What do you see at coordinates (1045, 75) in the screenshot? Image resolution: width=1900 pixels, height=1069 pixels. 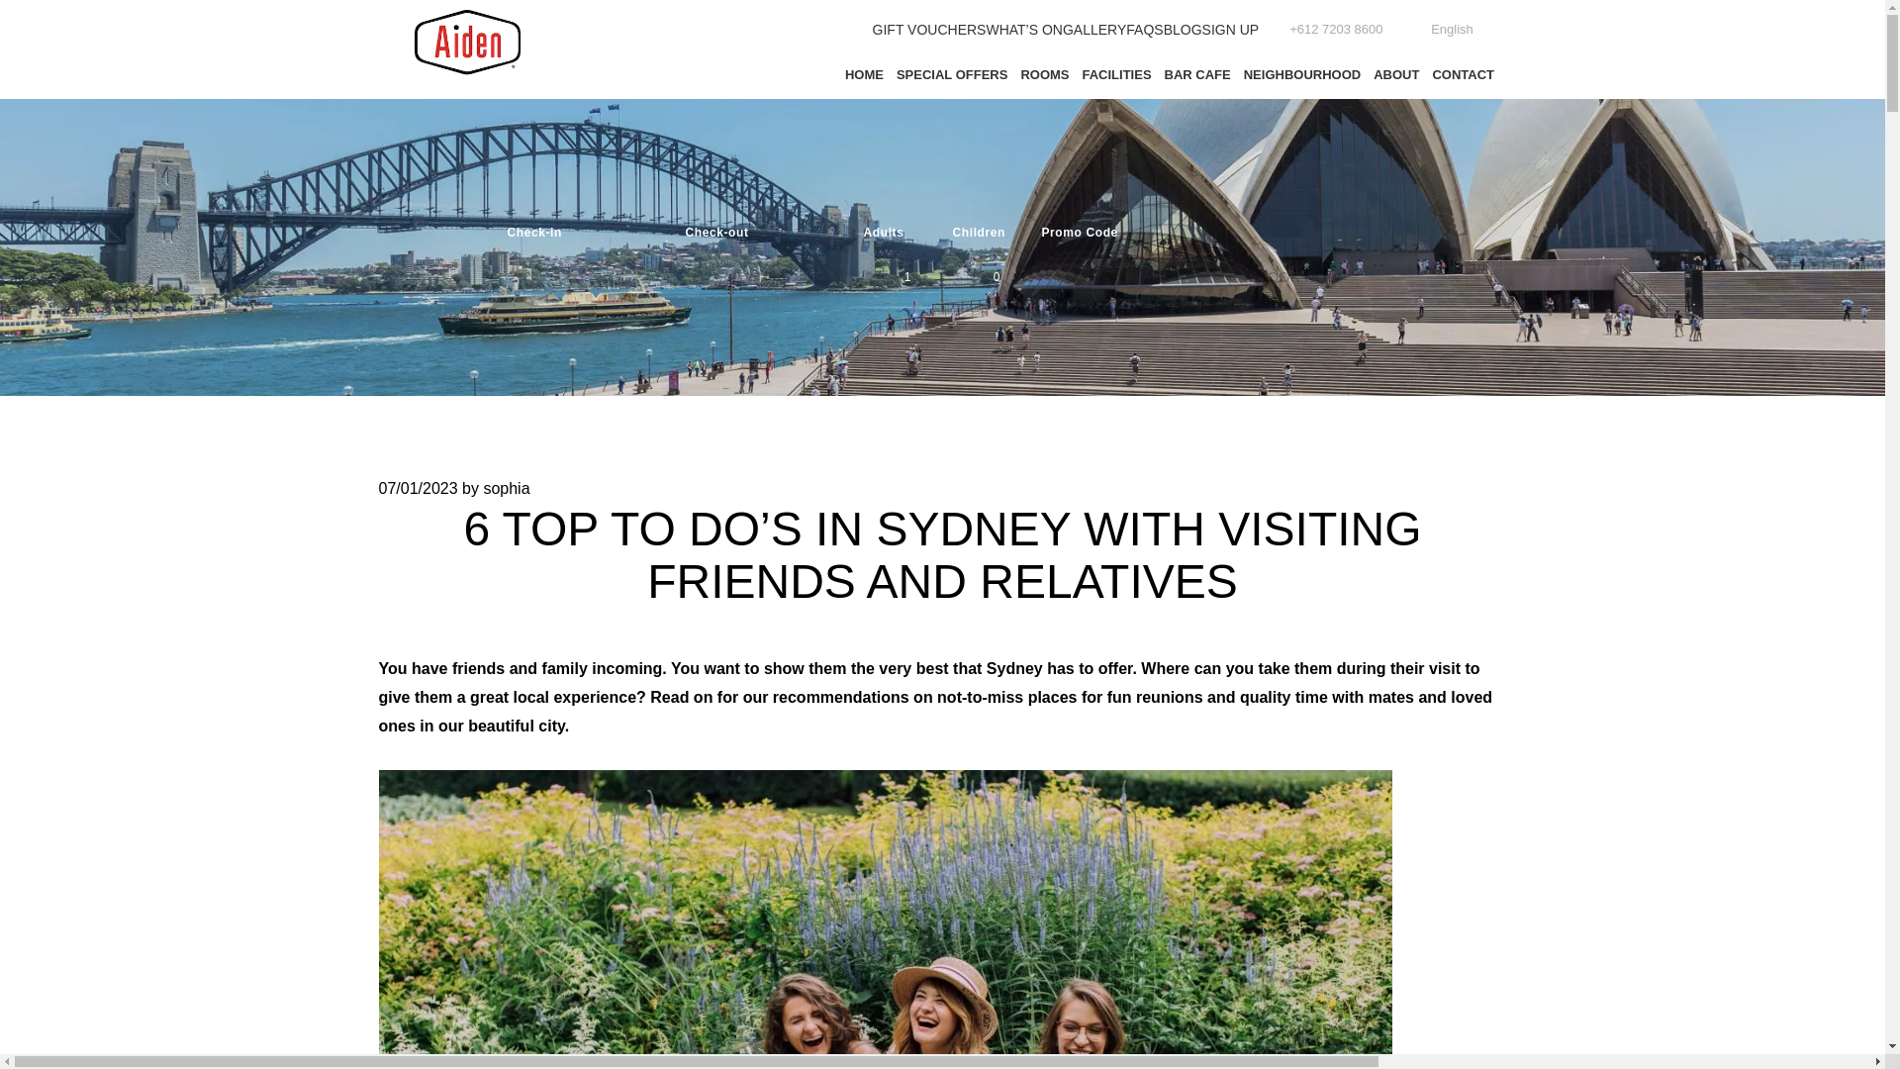 I see `ROOMS` at bounding box center [1045, 75].